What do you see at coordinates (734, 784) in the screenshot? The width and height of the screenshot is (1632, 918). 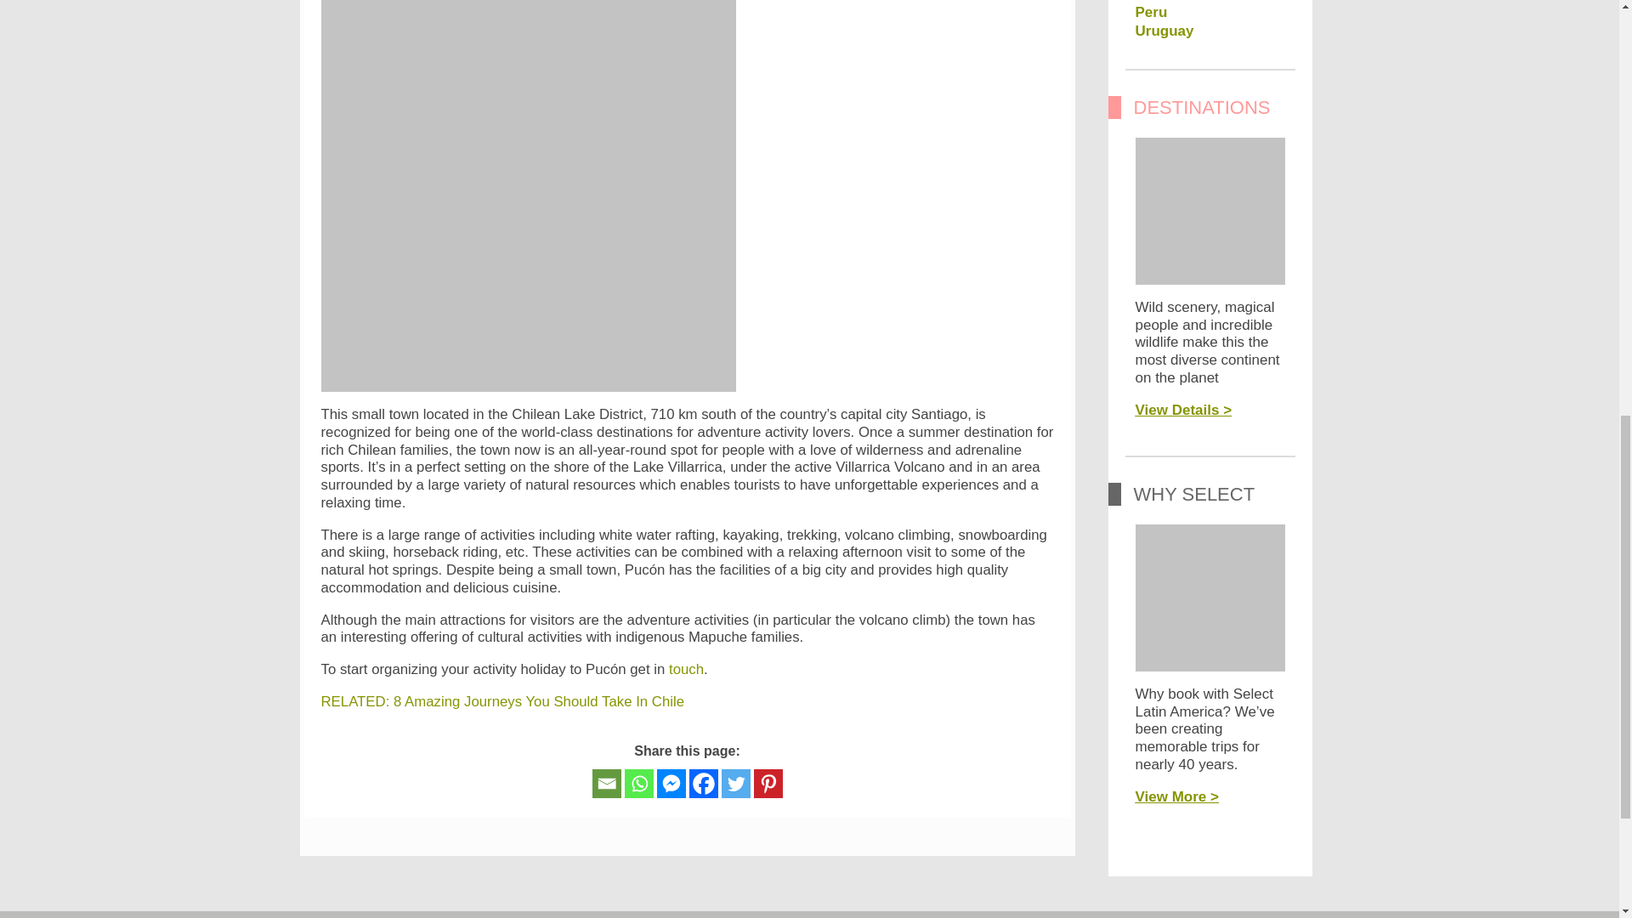 I see `Twitter` at bounding box center [734, 784].